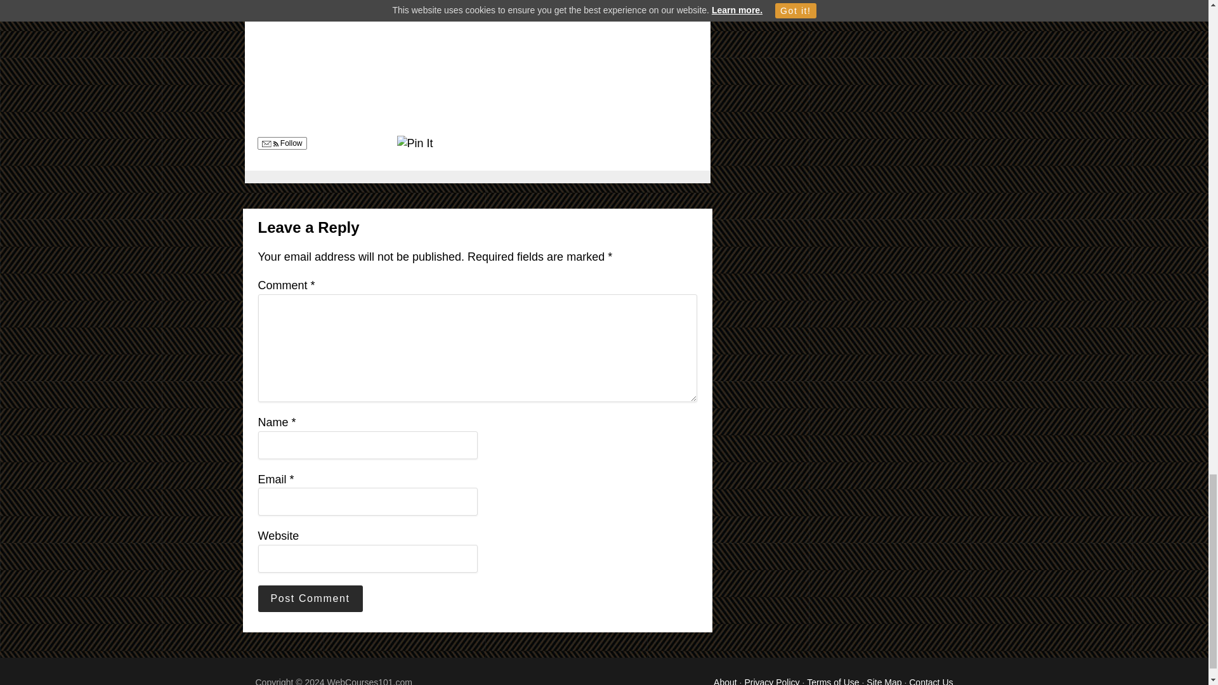 Image resolution: width=1218 pixels, height=685 pixels. Describe the element at coordinates (269, 145) in the screenshot. I see `Email, RSS` at that location.